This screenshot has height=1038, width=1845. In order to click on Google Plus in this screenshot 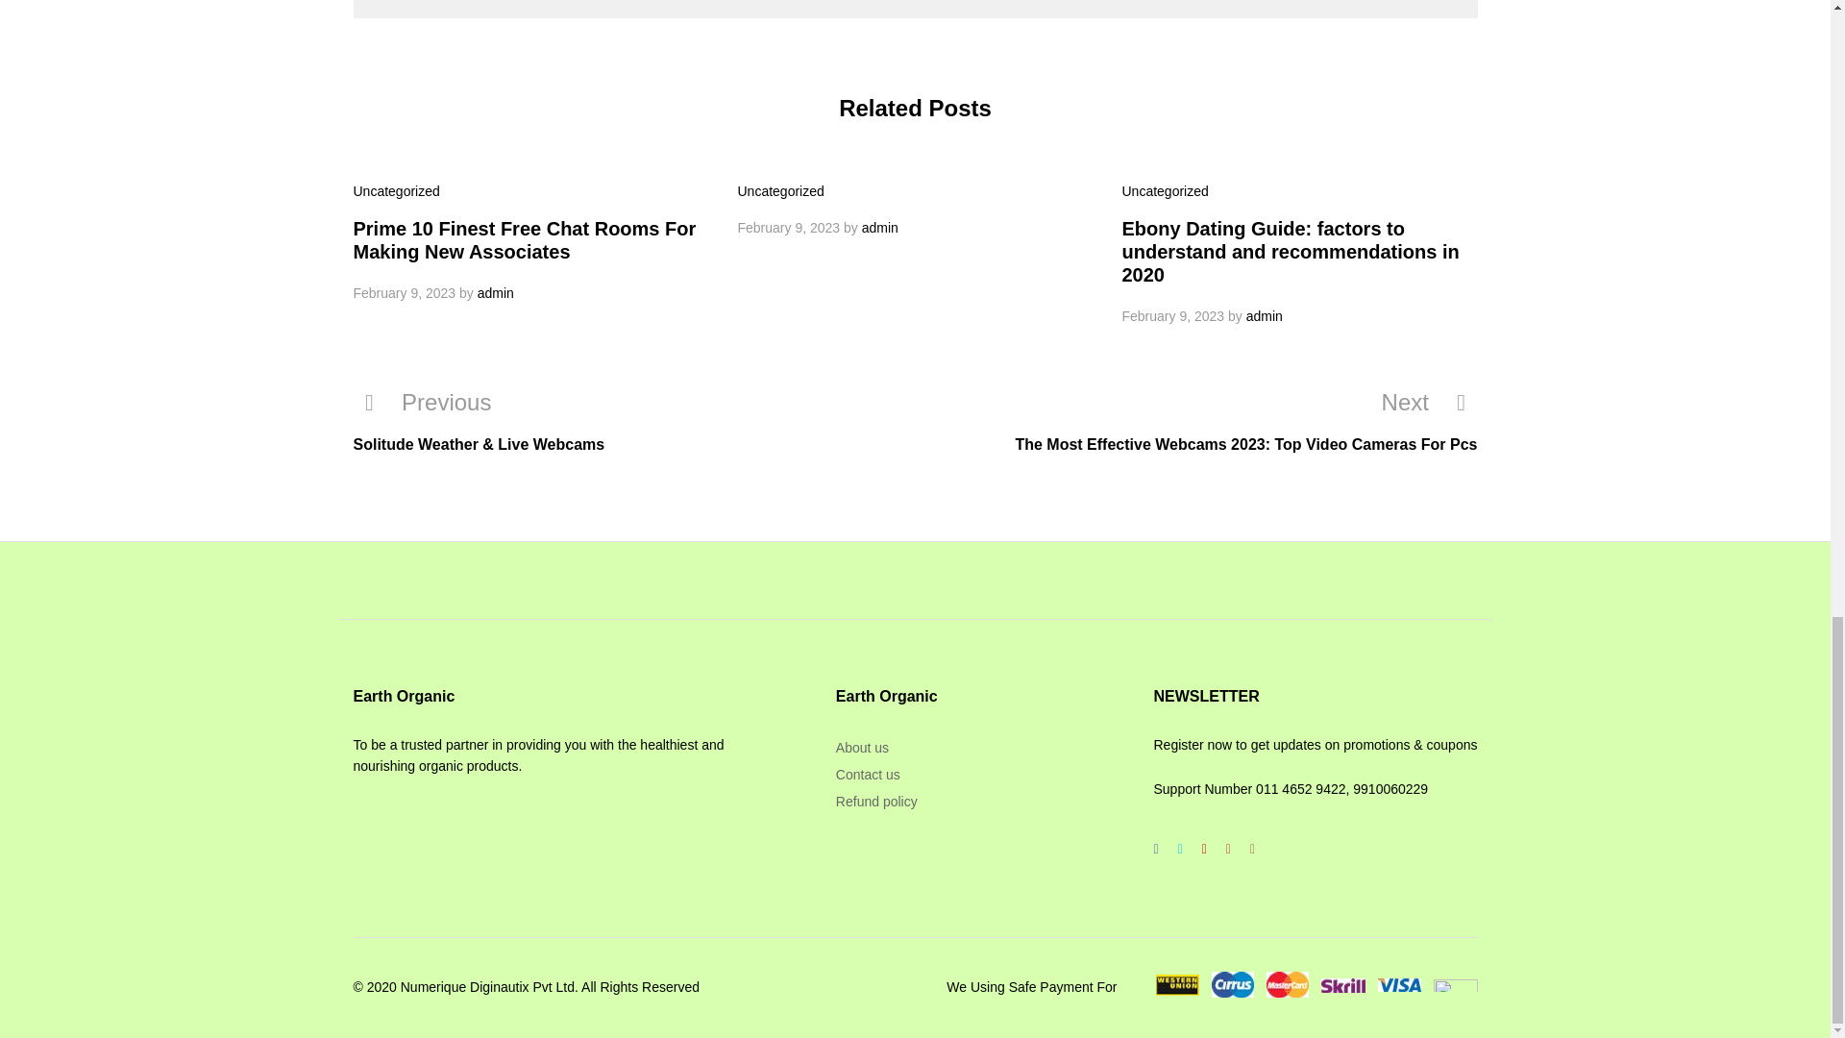, I will do `click(1203, 848)`.